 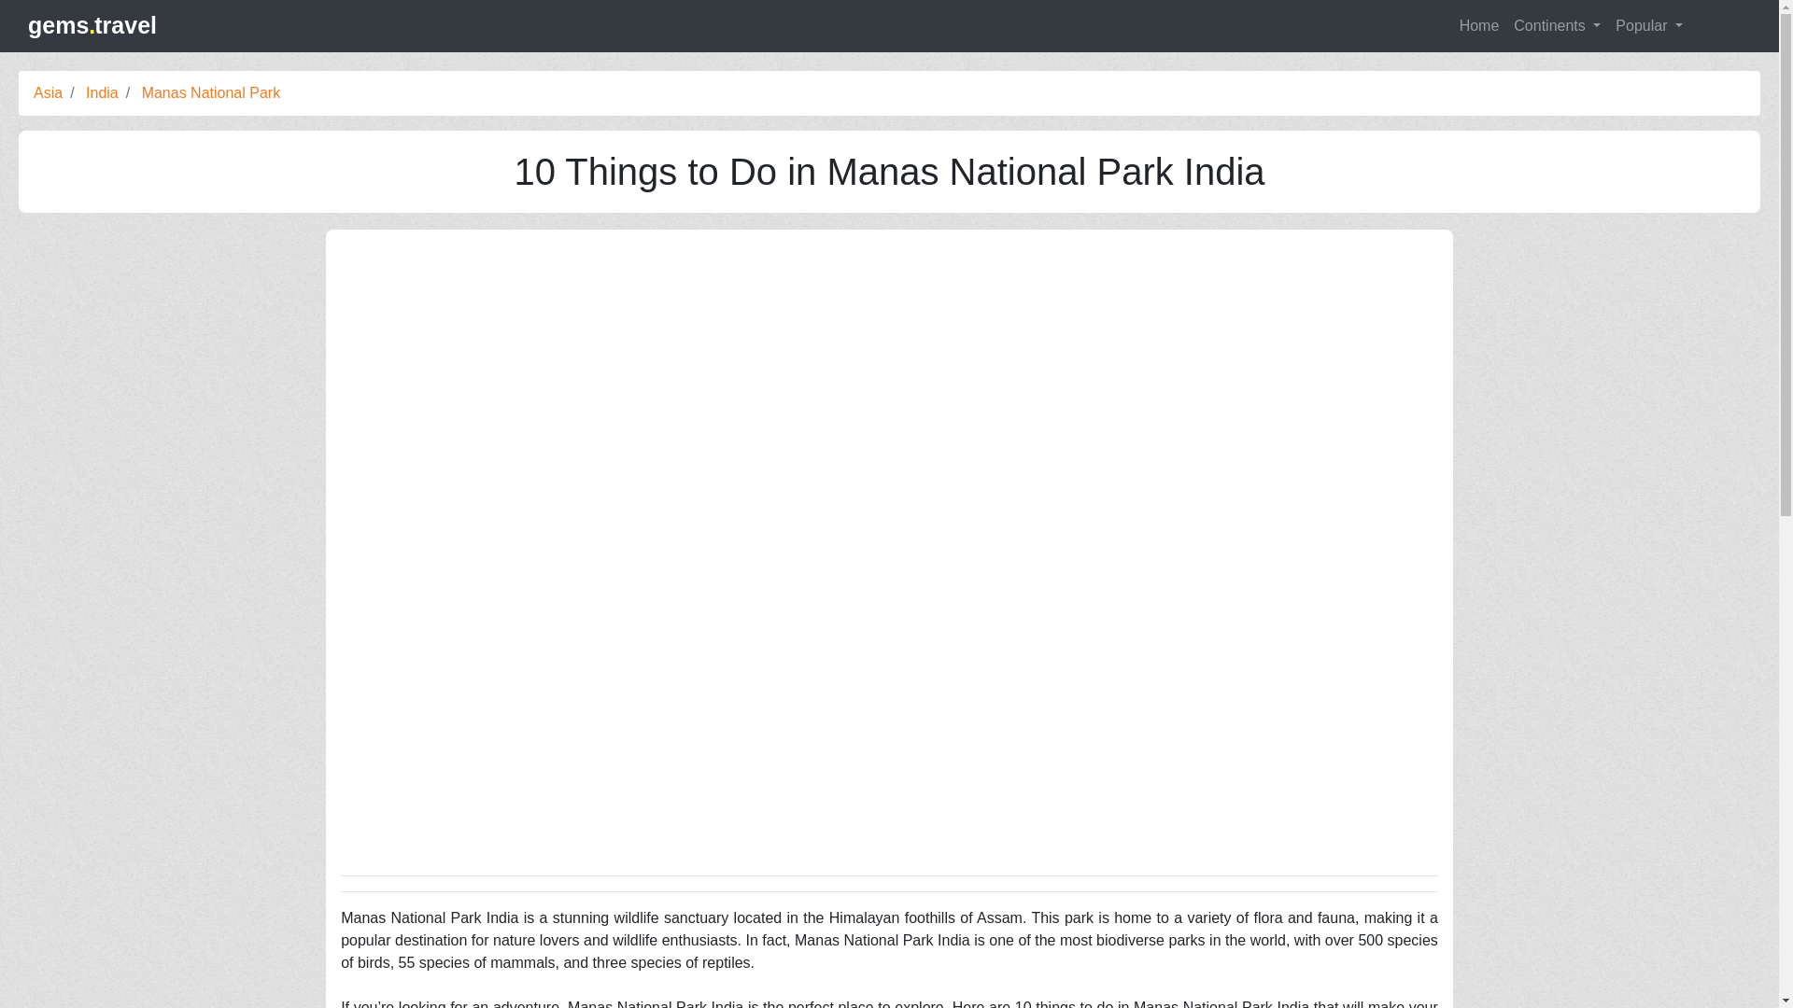 I want to click on  Home, so click(x=1475, y=25).